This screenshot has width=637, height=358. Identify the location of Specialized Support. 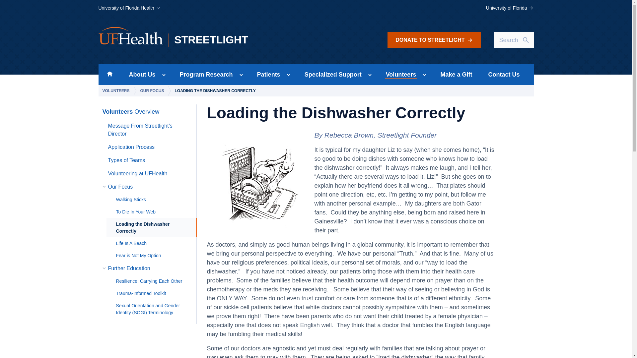
(331, 75).